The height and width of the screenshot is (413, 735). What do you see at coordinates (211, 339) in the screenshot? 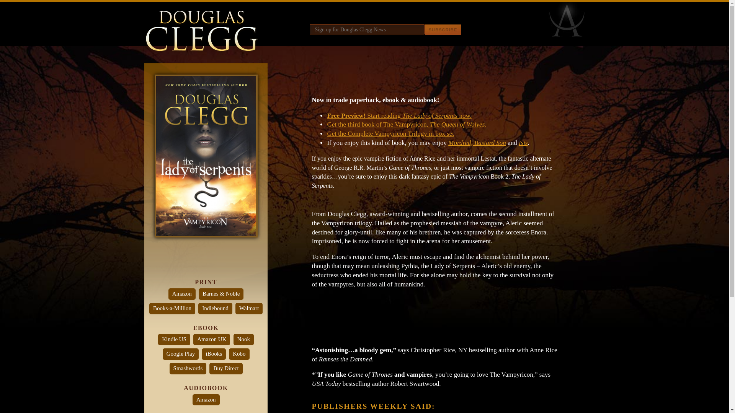
I see `Amazon UK` at bounding box center [211, 339].